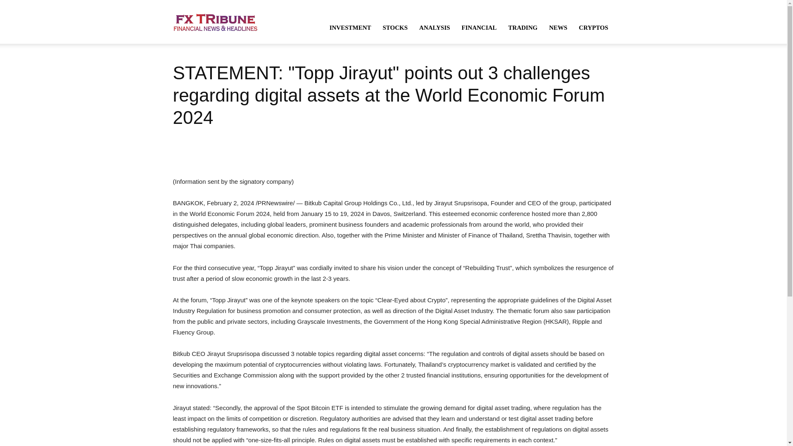 The height and width of the screenshot is (446, 793). Describe the element at coordinates (395, 27) in the screenshot. I see `STOCKS` at that location.